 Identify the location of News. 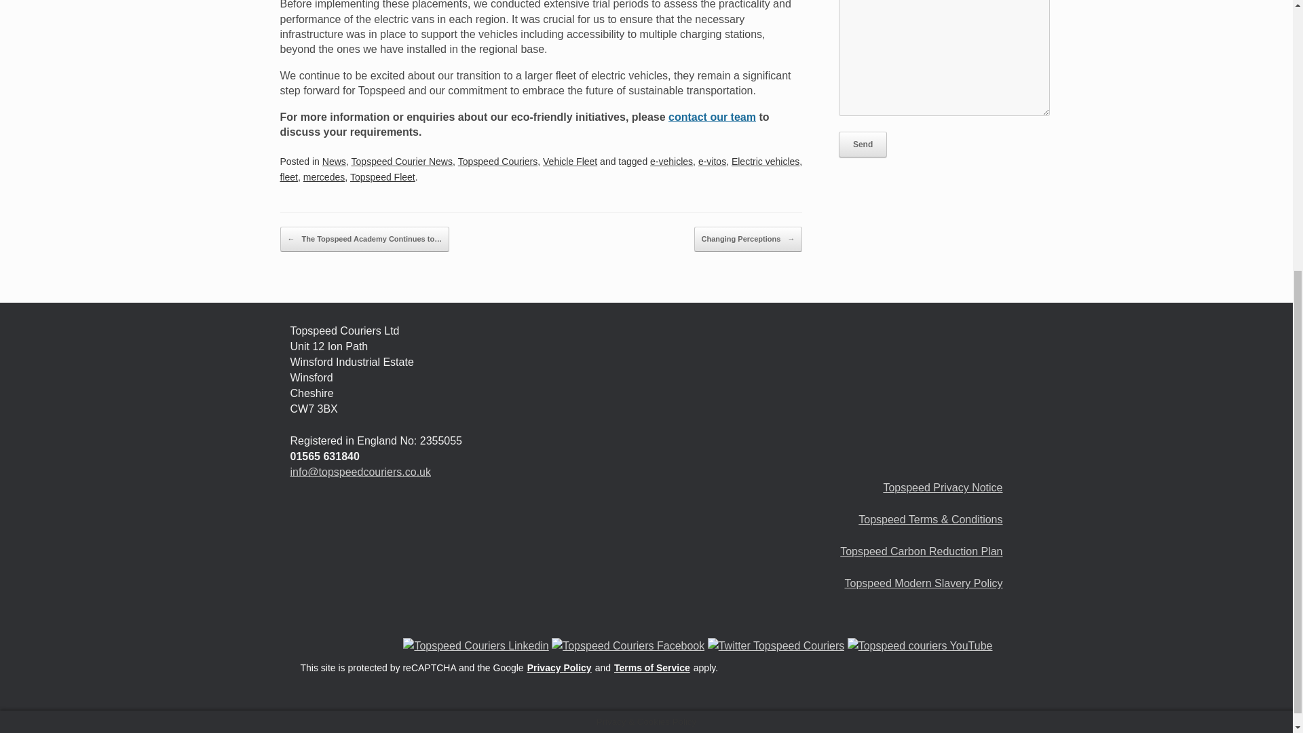
(334, 162).